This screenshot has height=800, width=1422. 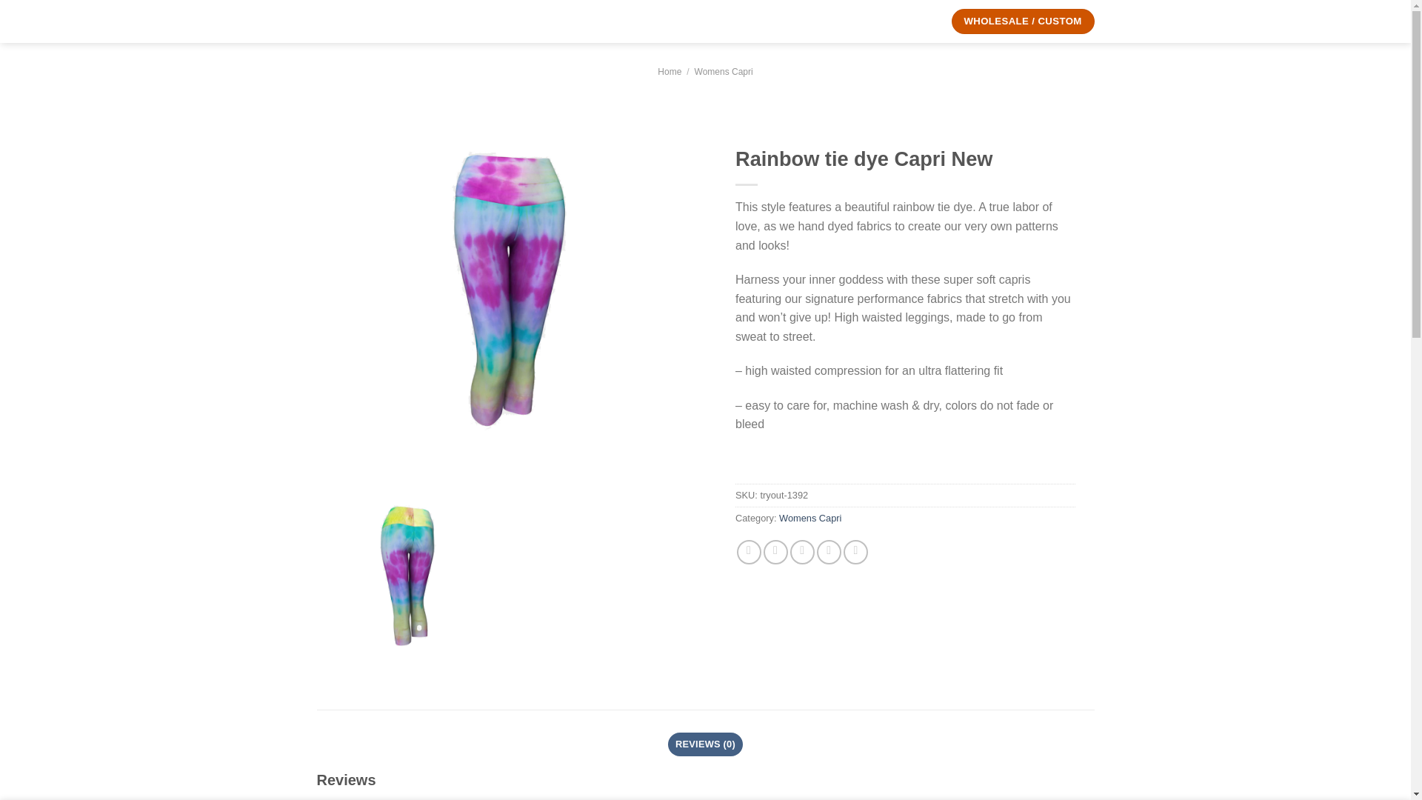 I want to click on Share on LinkedIn, so click(x=855, y=553).